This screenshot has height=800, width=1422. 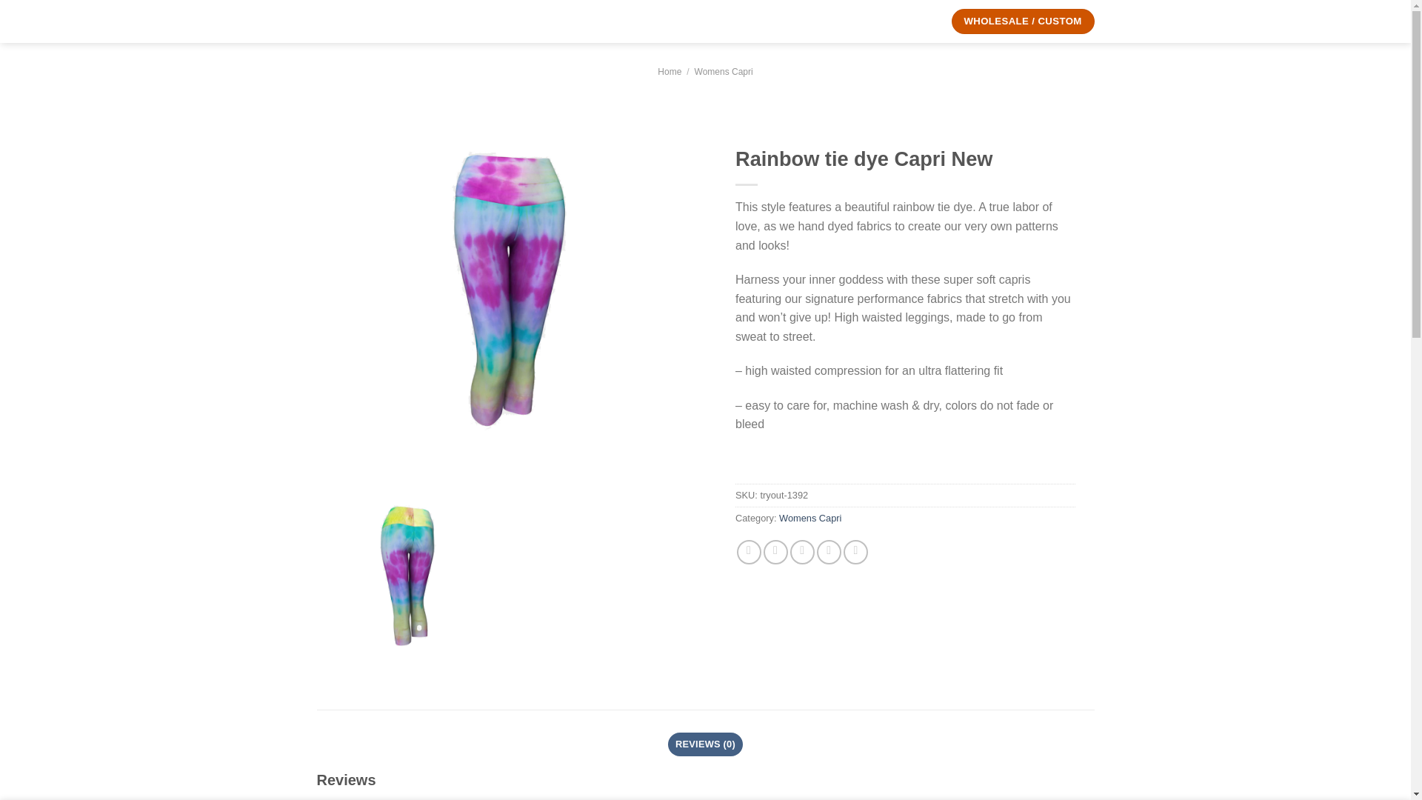 I want to click on Share on LinkedIn, so click(x=855, y=553).